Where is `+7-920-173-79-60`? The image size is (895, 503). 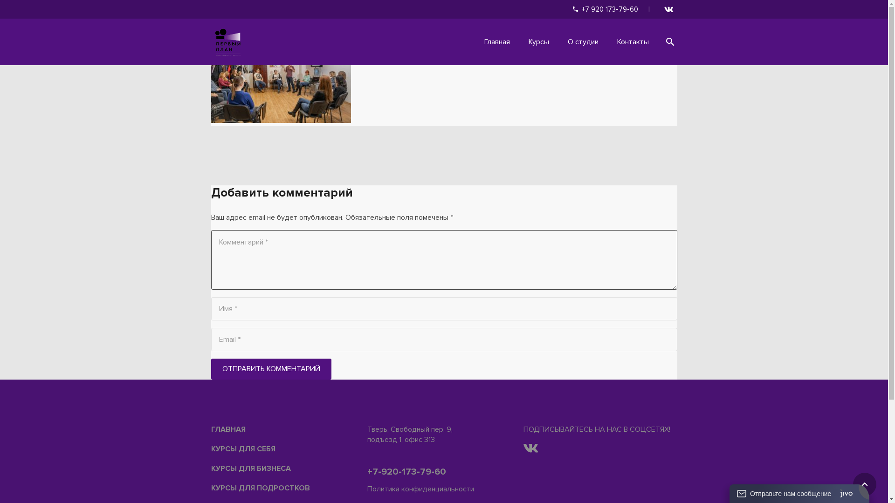
+7-920-173-79-60 is located at coordinates (406, 472).